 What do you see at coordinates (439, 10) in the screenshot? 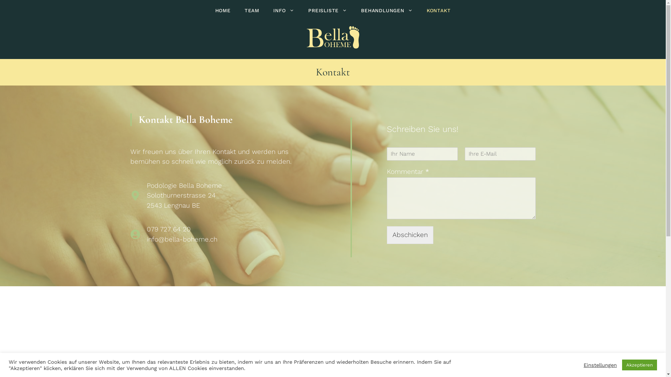
I see `KONTAKT` at bounding box center [439, 10].